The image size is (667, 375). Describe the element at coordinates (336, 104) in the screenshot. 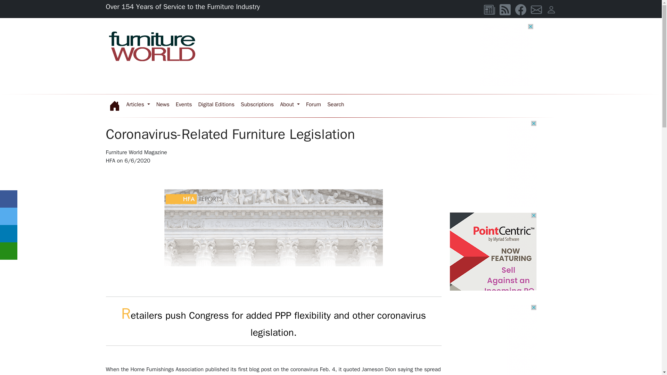

I see `Furniture Industry Forum` at that location.